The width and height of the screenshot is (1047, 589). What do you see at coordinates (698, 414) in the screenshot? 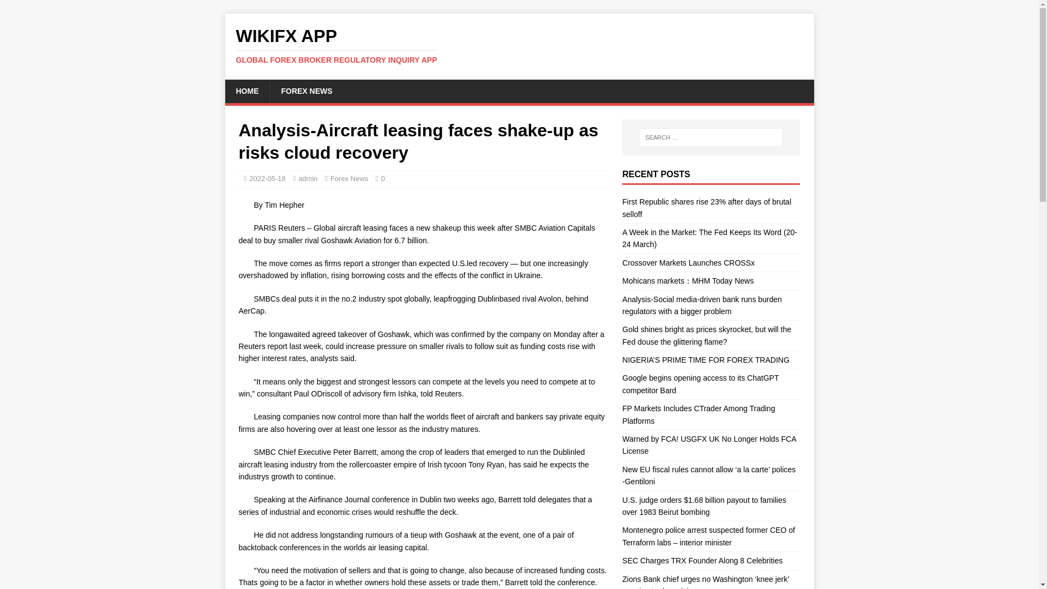
I see `FP Markets Includes CTrader Among Trading Platforms` at bounding box center [698, 414].